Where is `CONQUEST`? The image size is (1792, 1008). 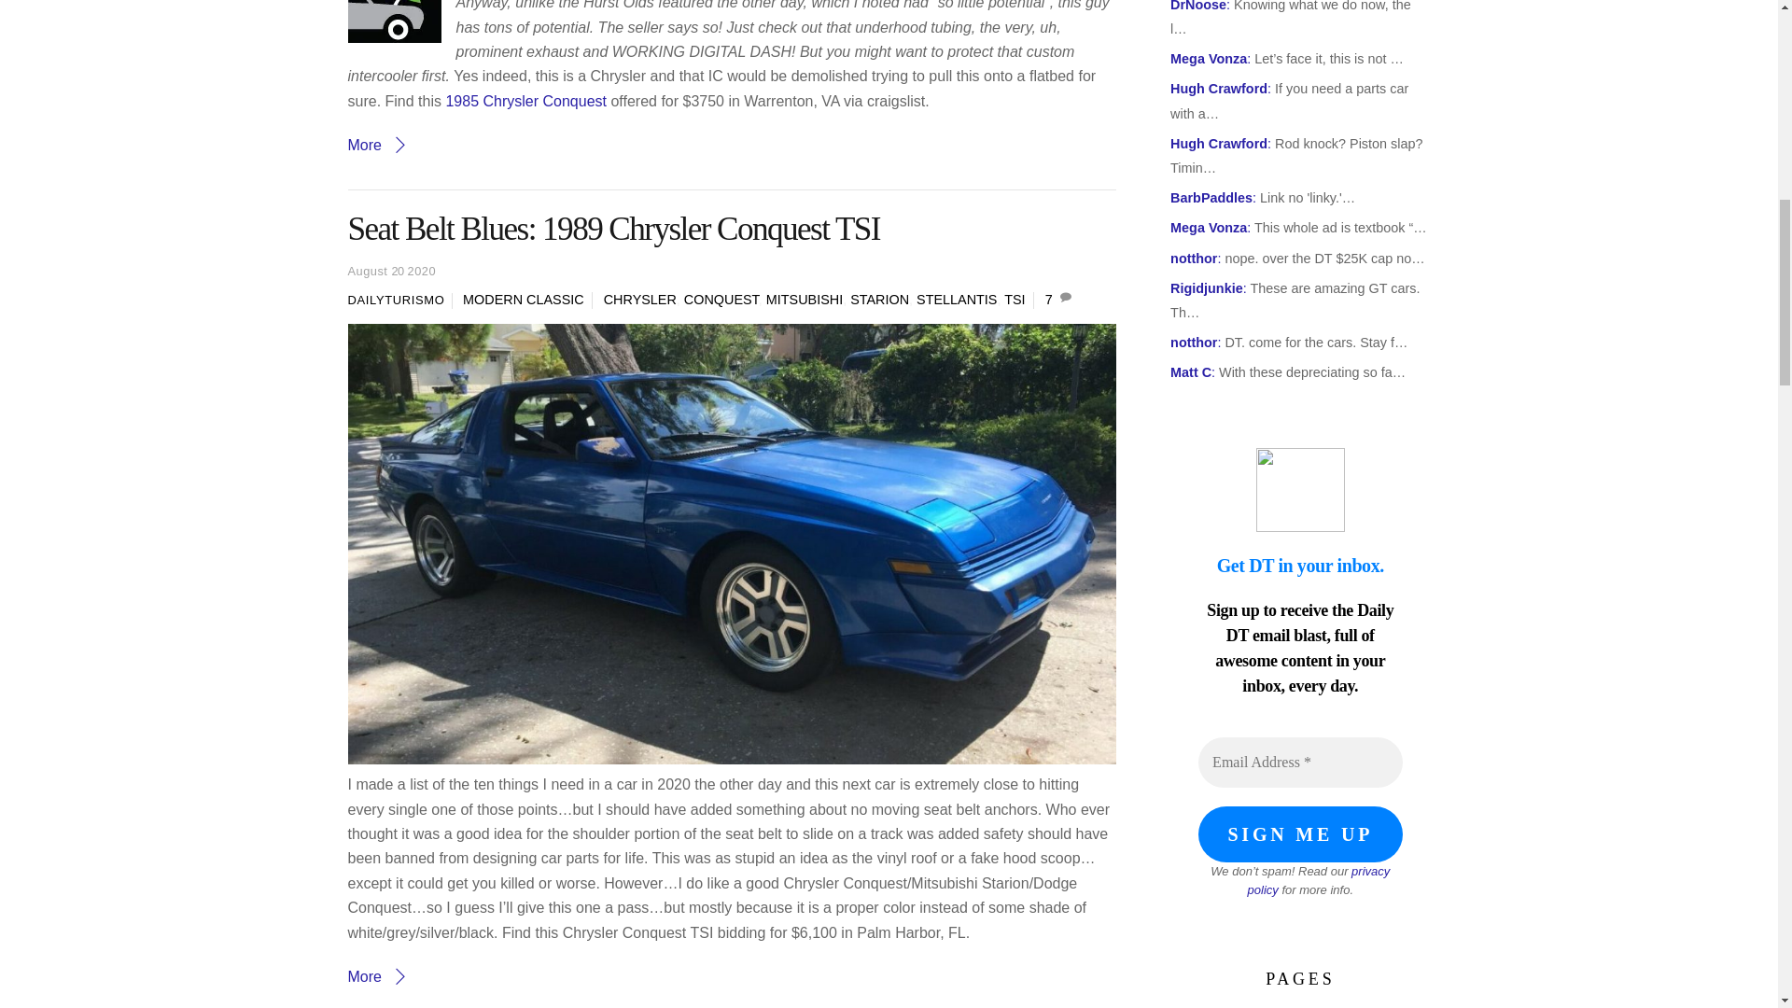 CONQUEST is located at coordinates (721, 300).